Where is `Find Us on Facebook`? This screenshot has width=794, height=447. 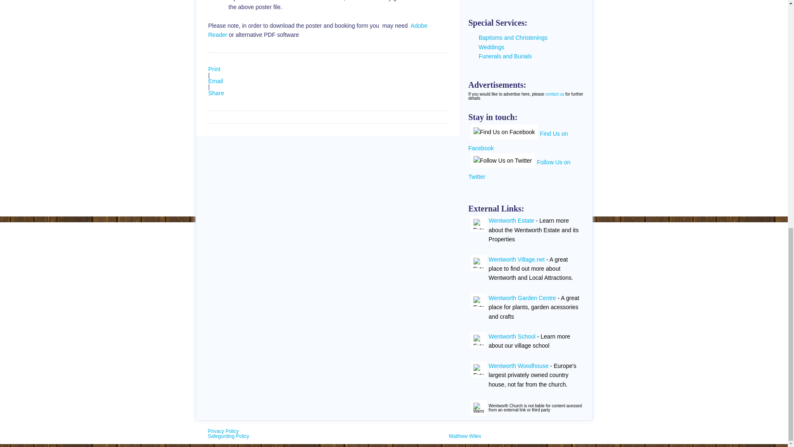
Find Us on Facebook is located at coordinates (505, 132).